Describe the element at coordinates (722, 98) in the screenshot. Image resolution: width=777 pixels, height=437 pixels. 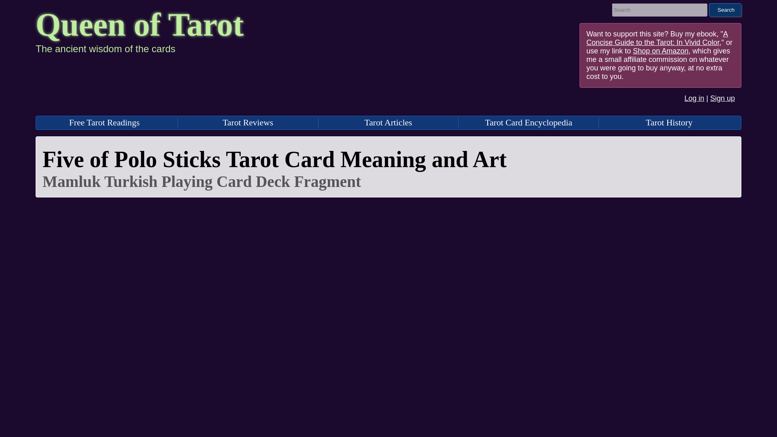
I see `Sign up` at that location.